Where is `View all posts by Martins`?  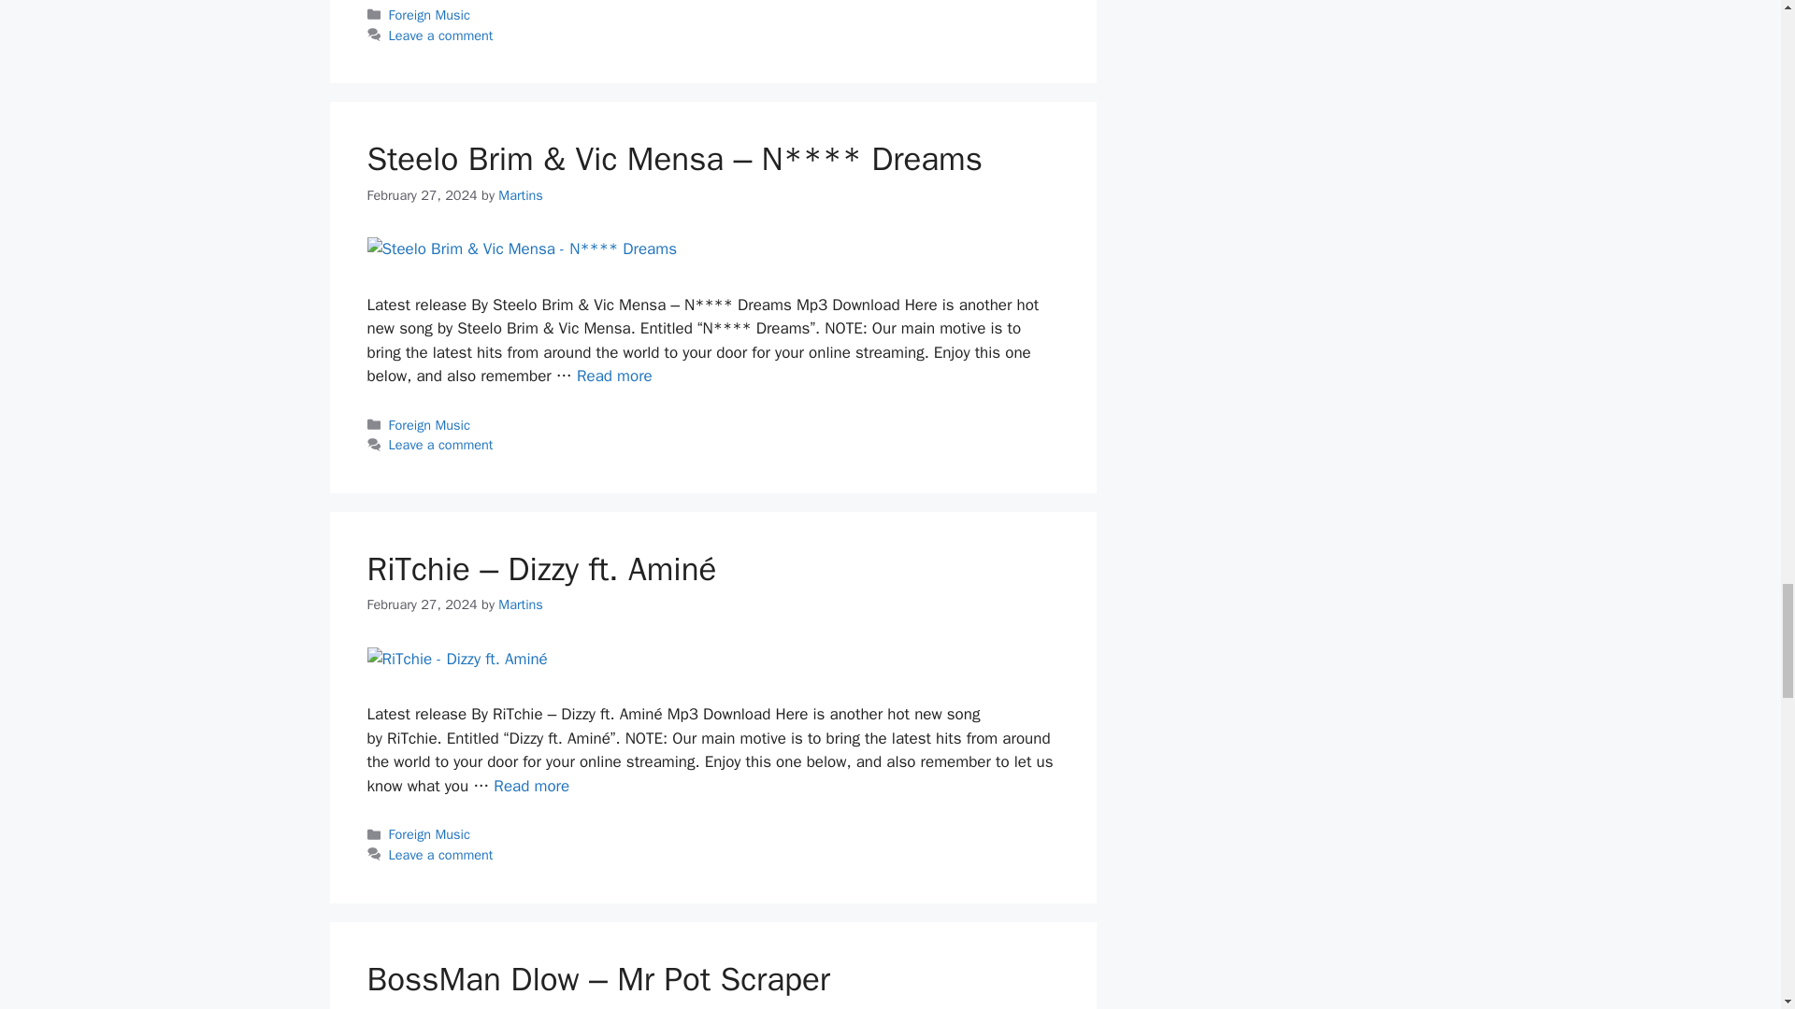 View all posts by Martins is located at coordinates (521, 194).